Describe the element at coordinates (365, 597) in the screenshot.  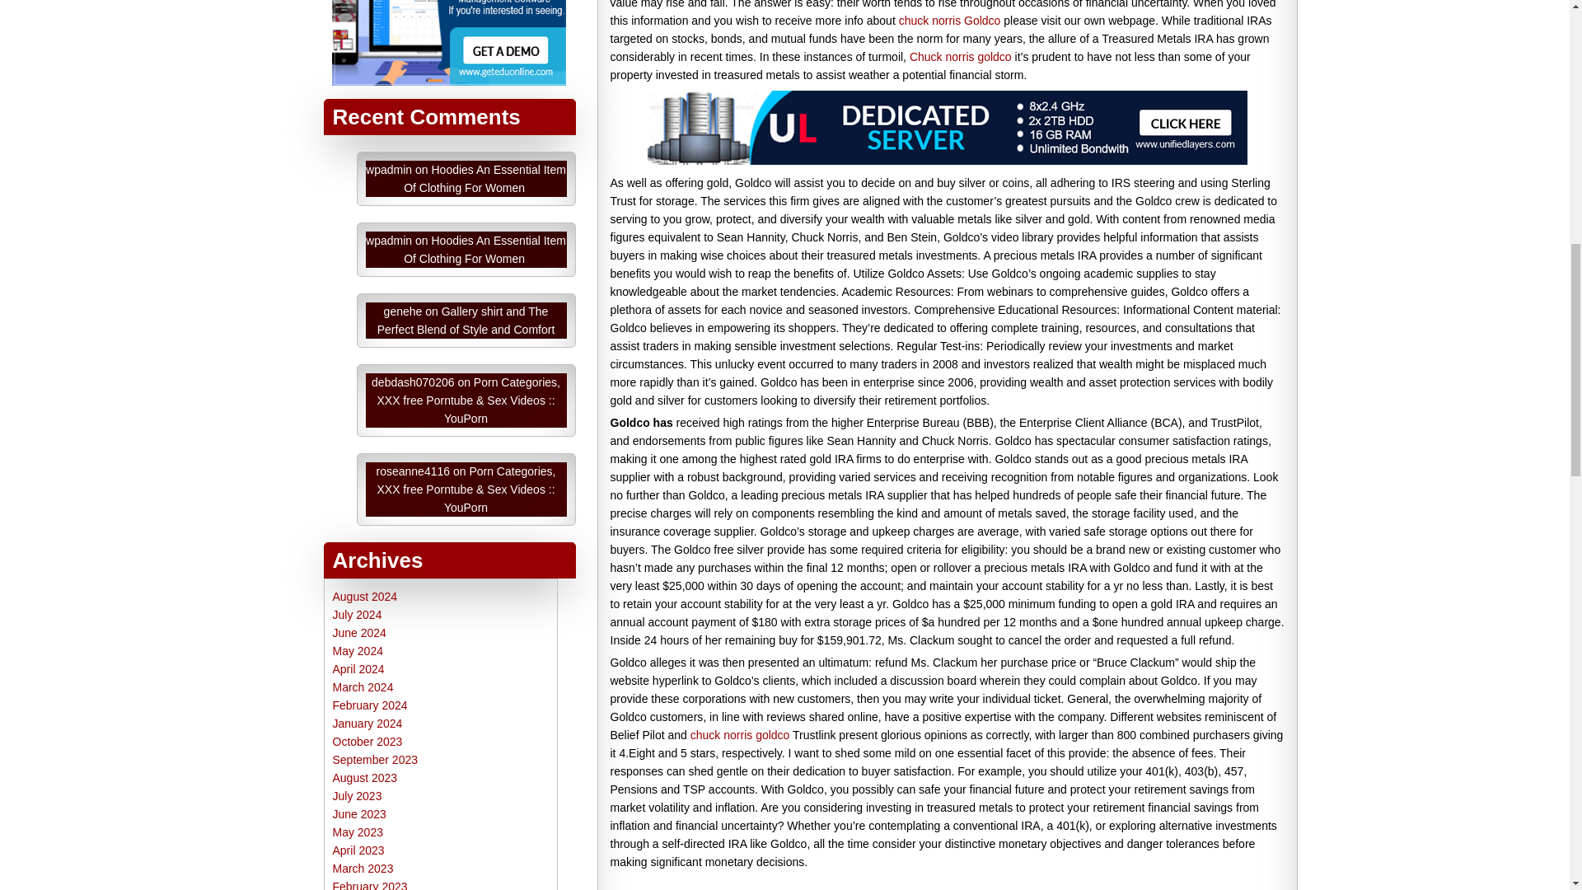
I see `August 2024` at that location.